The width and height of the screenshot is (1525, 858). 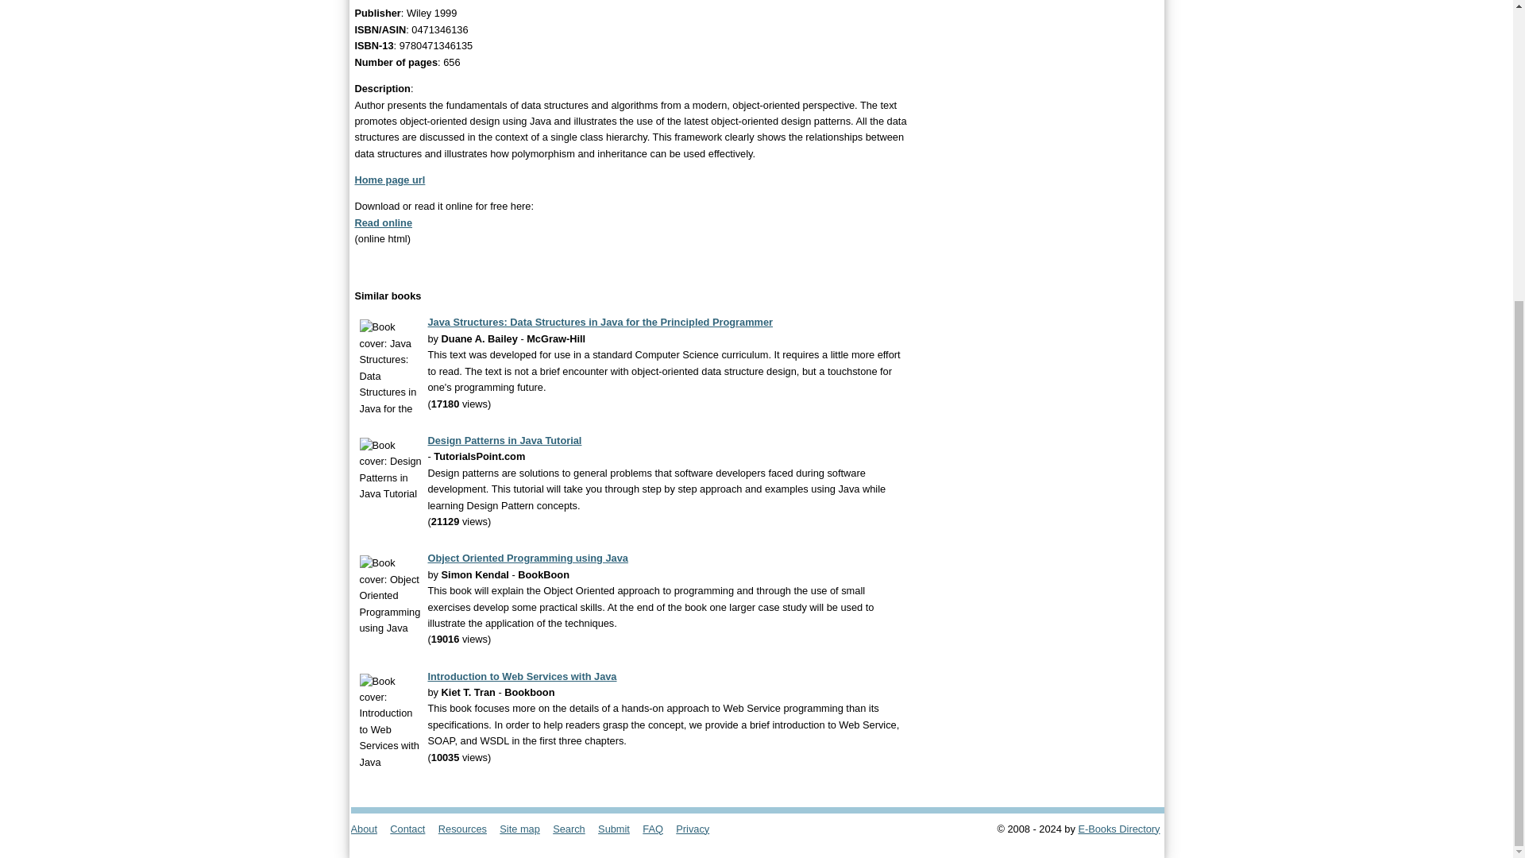 What do you see at coordinates (389, 180) in the screenshot?
I see `Home page url` at bounding box center [389, 180].